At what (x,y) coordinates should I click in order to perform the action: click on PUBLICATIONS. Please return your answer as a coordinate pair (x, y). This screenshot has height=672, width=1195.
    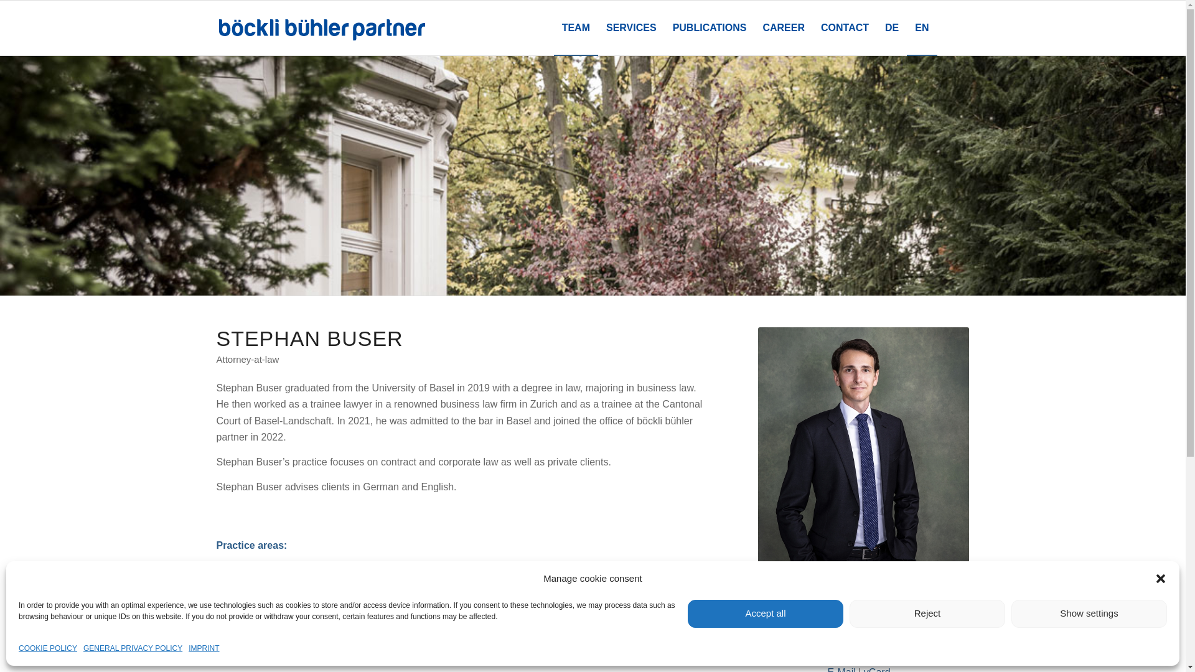
    Looking at the image, I should click on (710, 28).